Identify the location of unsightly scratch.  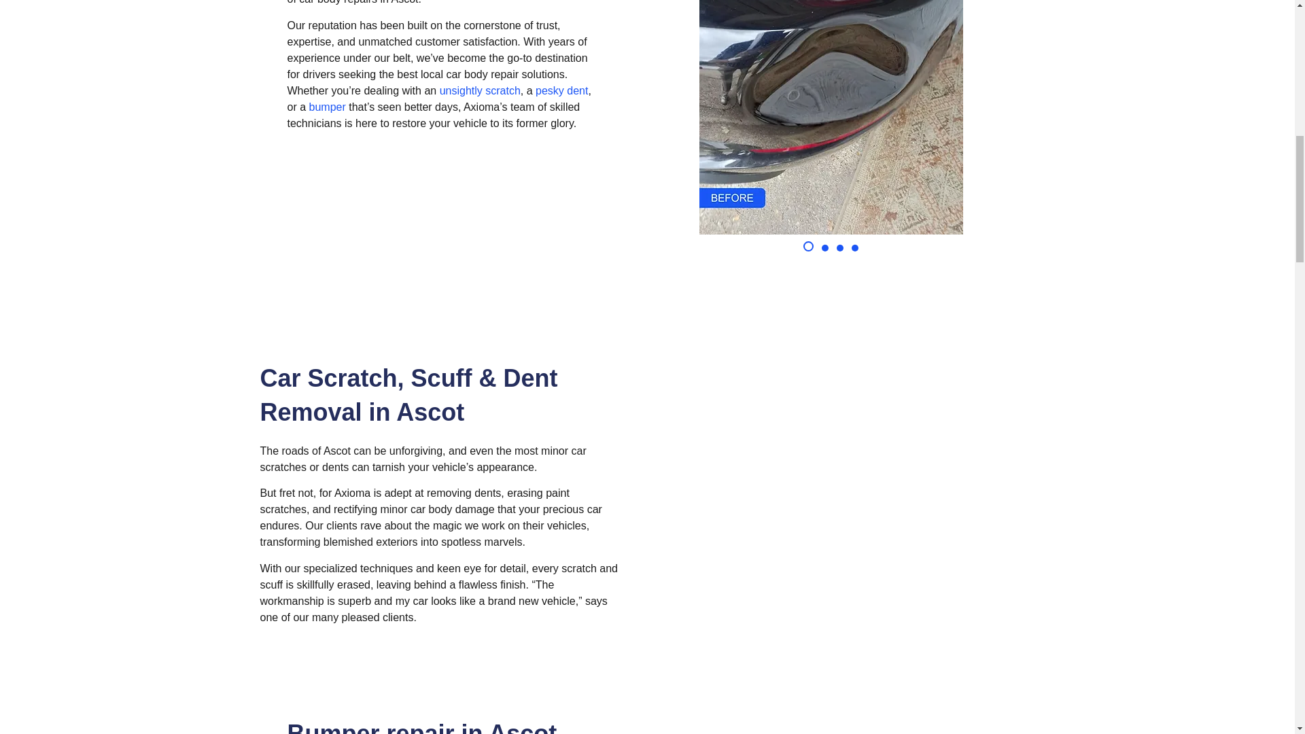
(480, 90).